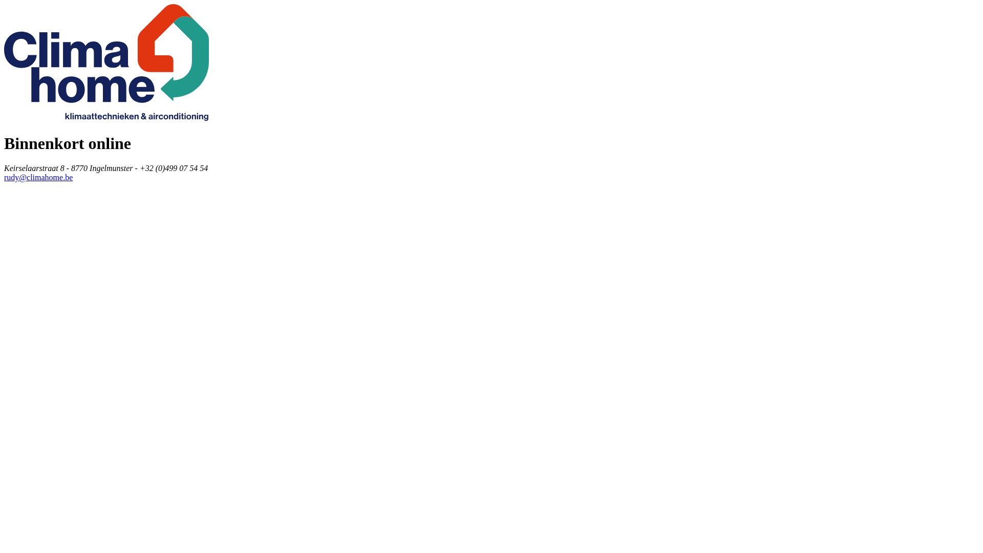 The image size is (983, 553). What do you see at coordinates (38, 177) in the screenshot?
I see `rudy@climahome.be` at bounding box center [38, 177].